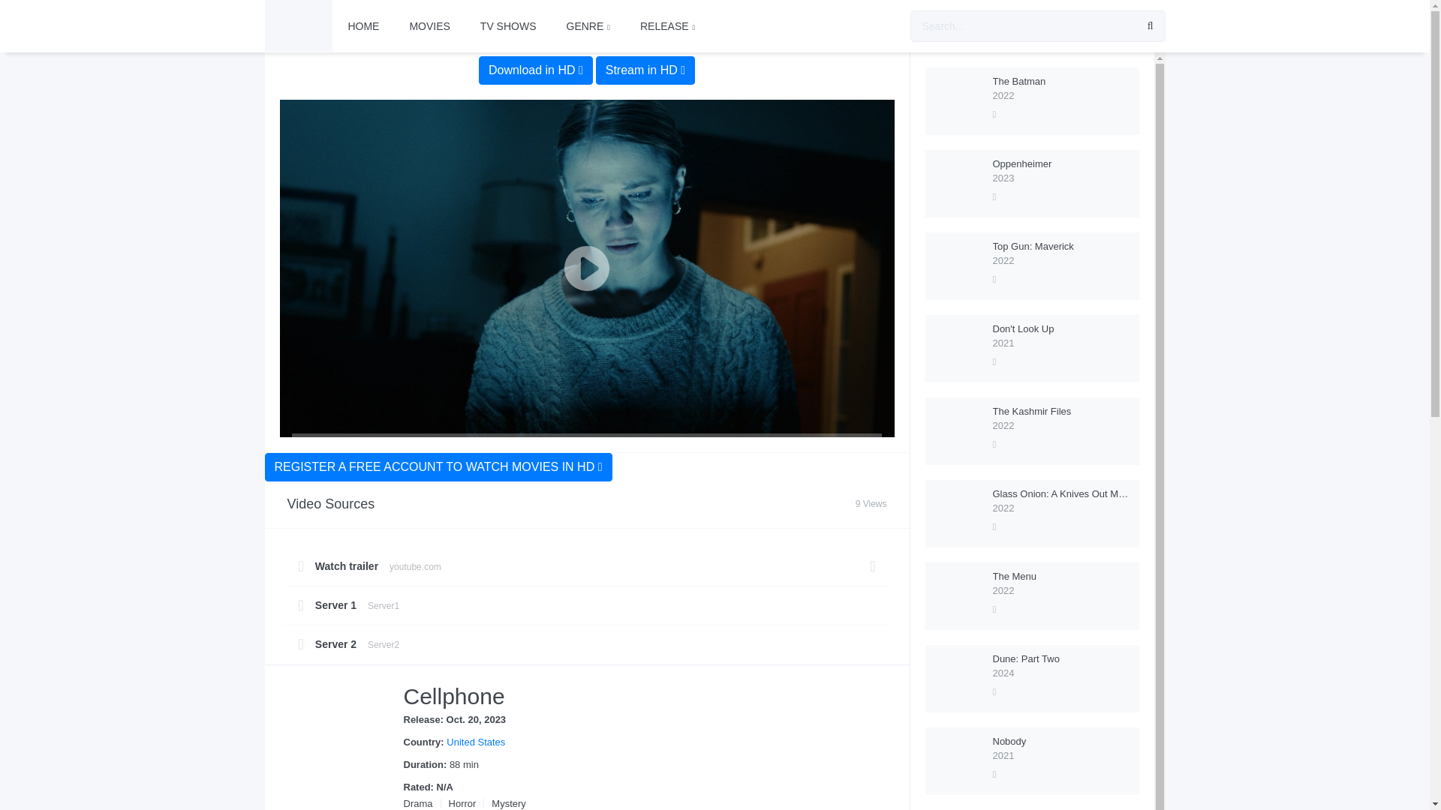  Describe the element at coordinates (668, 26) in the screenshot. I see `RELEASE` at that location.